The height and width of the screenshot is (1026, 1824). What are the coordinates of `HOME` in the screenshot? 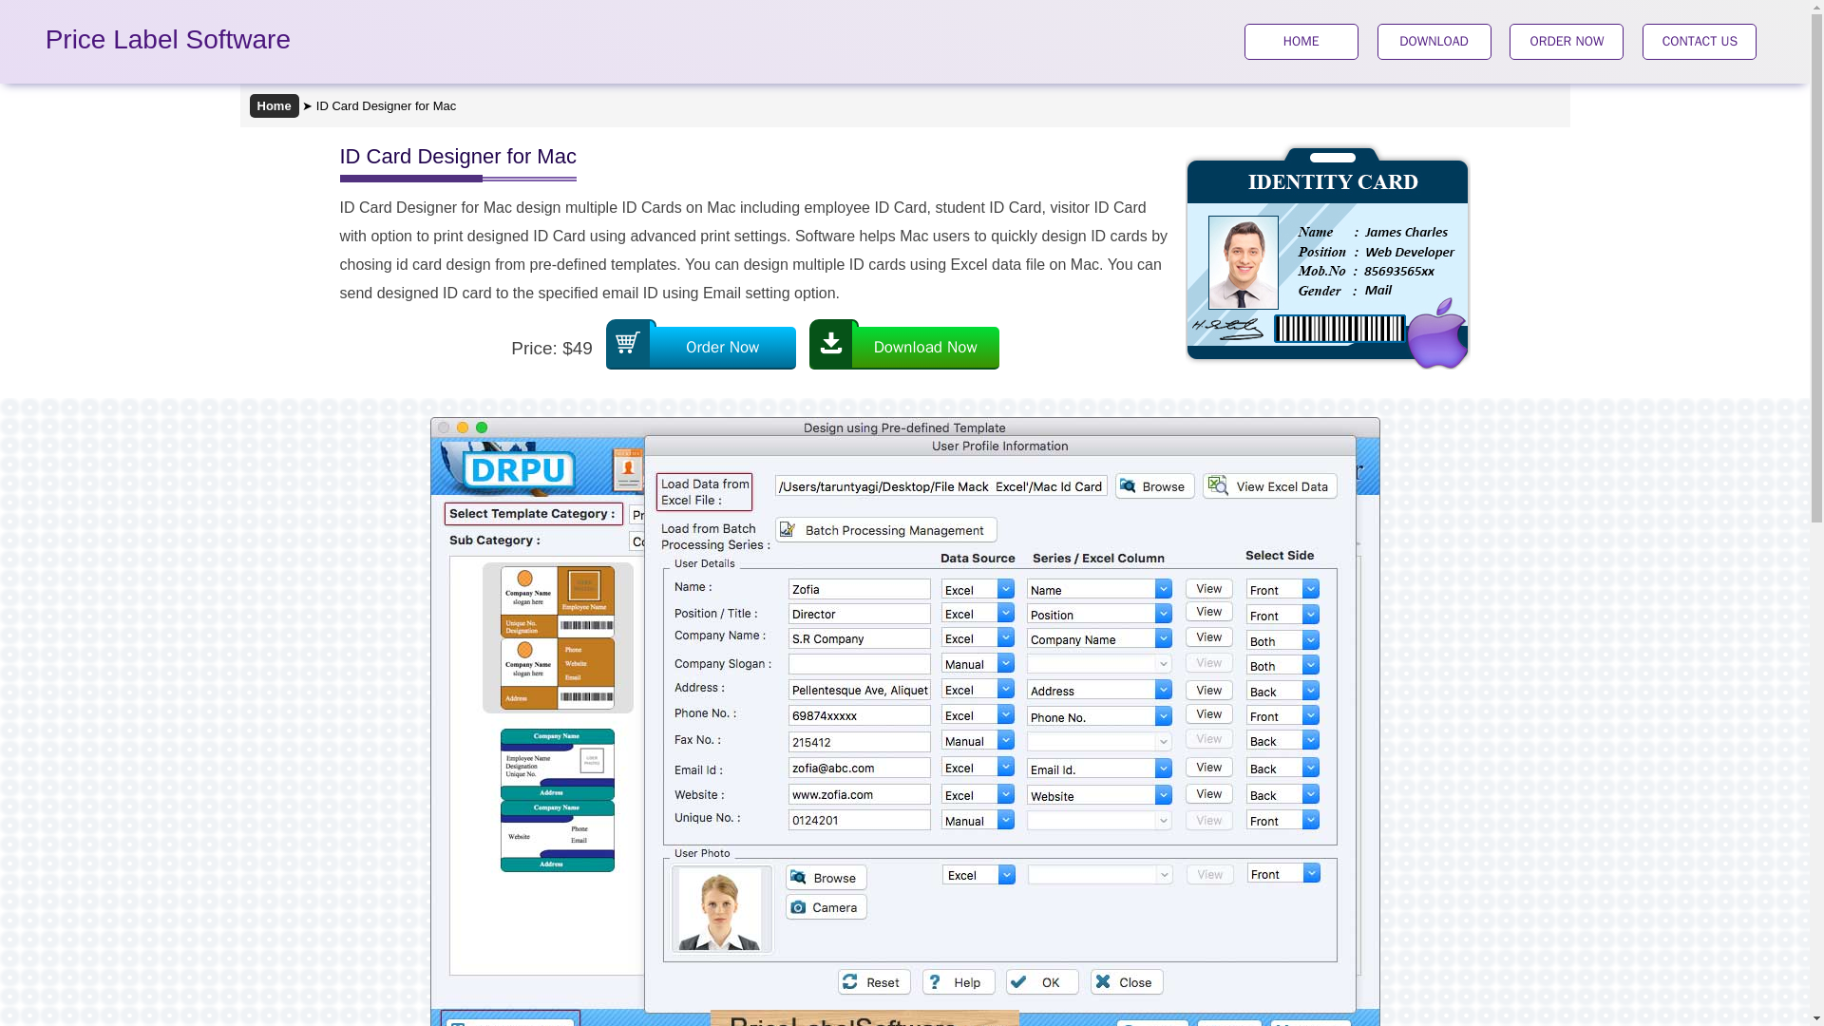 It's located at (1301, 40).